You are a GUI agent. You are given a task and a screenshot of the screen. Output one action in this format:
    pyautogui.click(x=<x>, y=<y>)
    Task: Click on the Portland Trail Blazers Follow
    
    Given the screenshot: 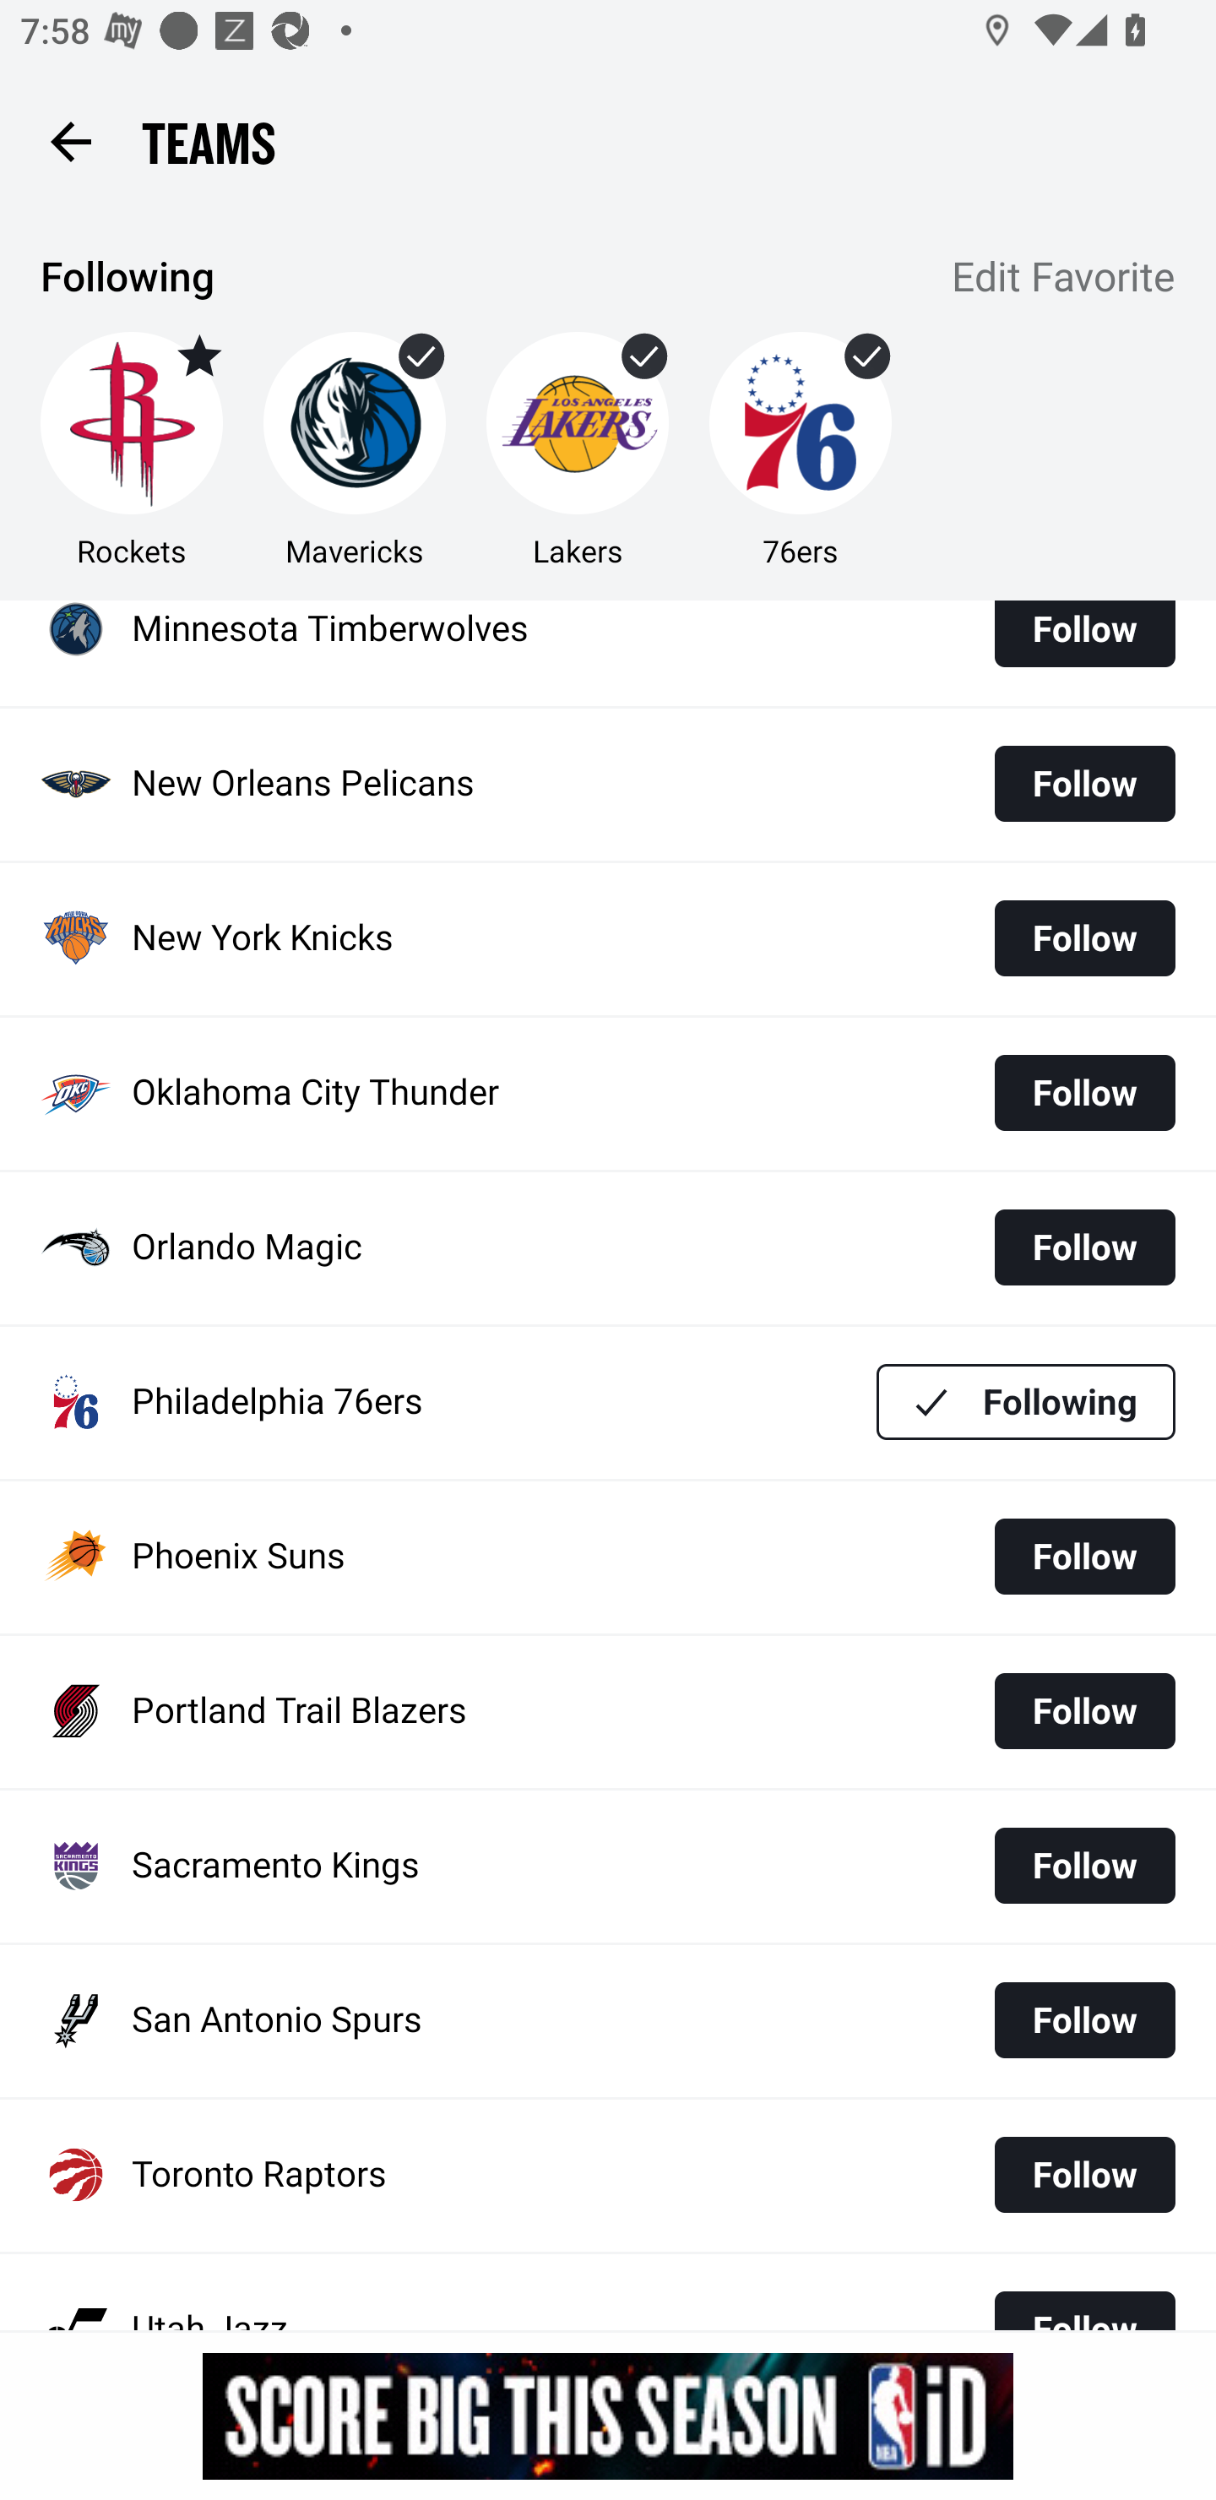 What is the action you would take?
    pyautogui.click(x=608, y=1711)
    